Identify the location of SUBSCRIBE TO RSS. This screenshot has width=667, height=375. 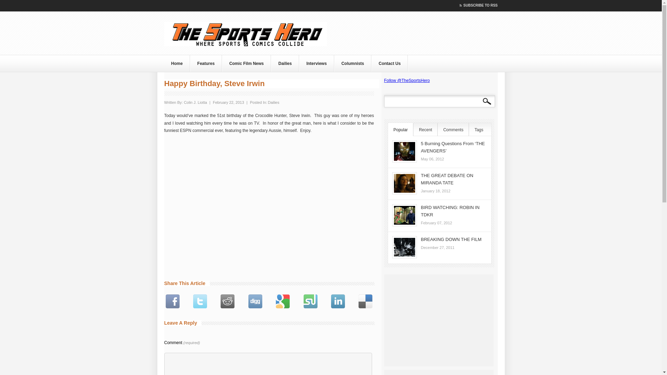
(477, 6).